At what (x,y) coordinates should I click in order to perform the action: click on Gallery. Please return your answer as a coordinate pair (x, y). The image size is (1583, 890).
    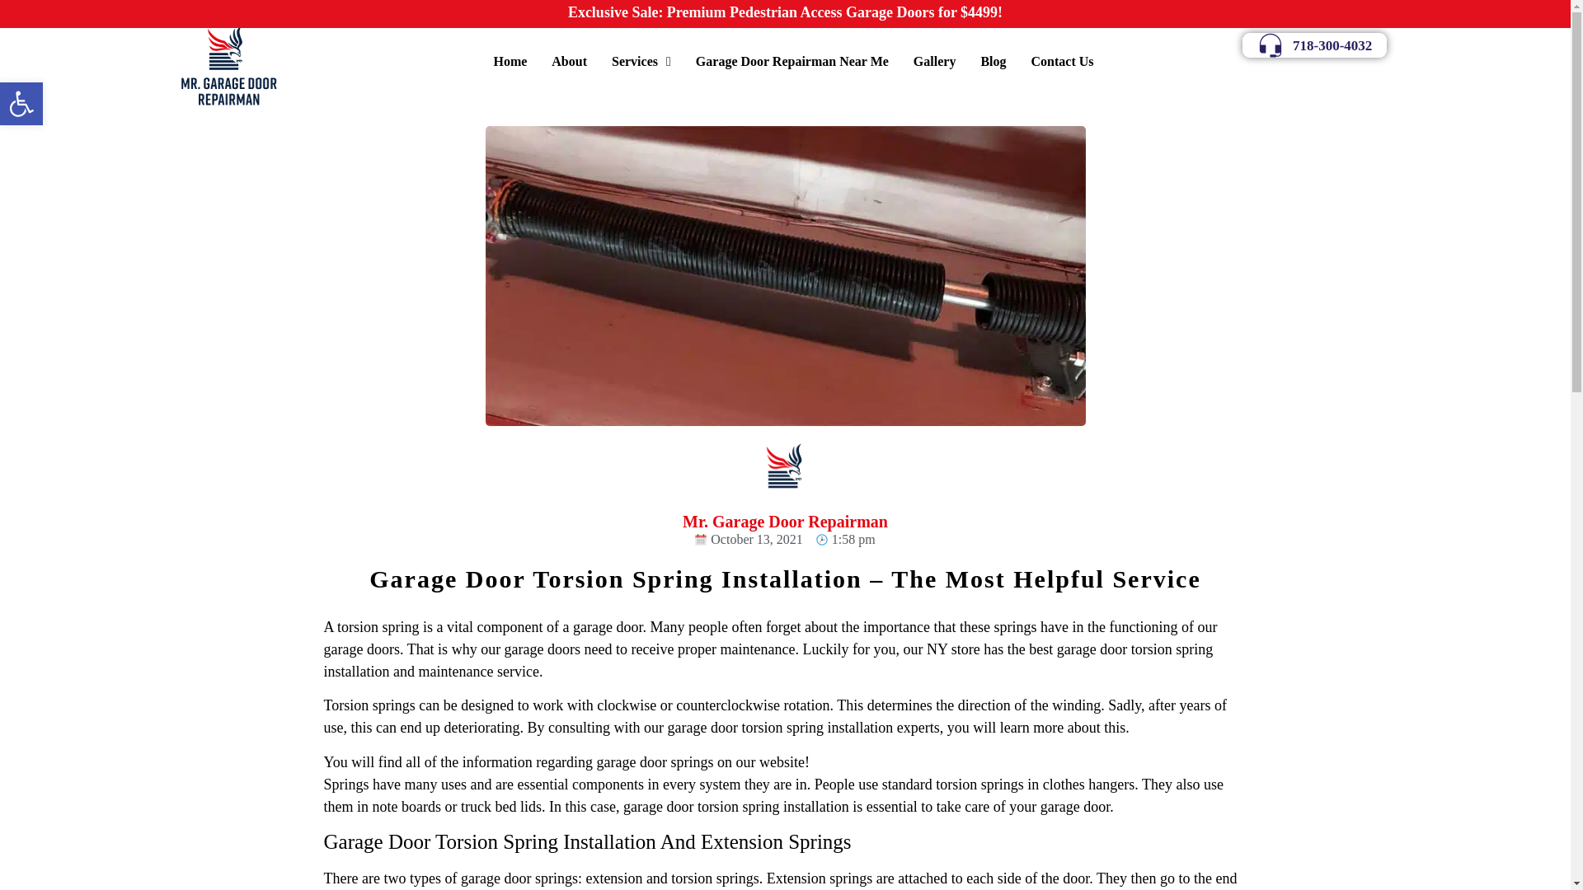
    Looking at the image, I should click on (21, 104).